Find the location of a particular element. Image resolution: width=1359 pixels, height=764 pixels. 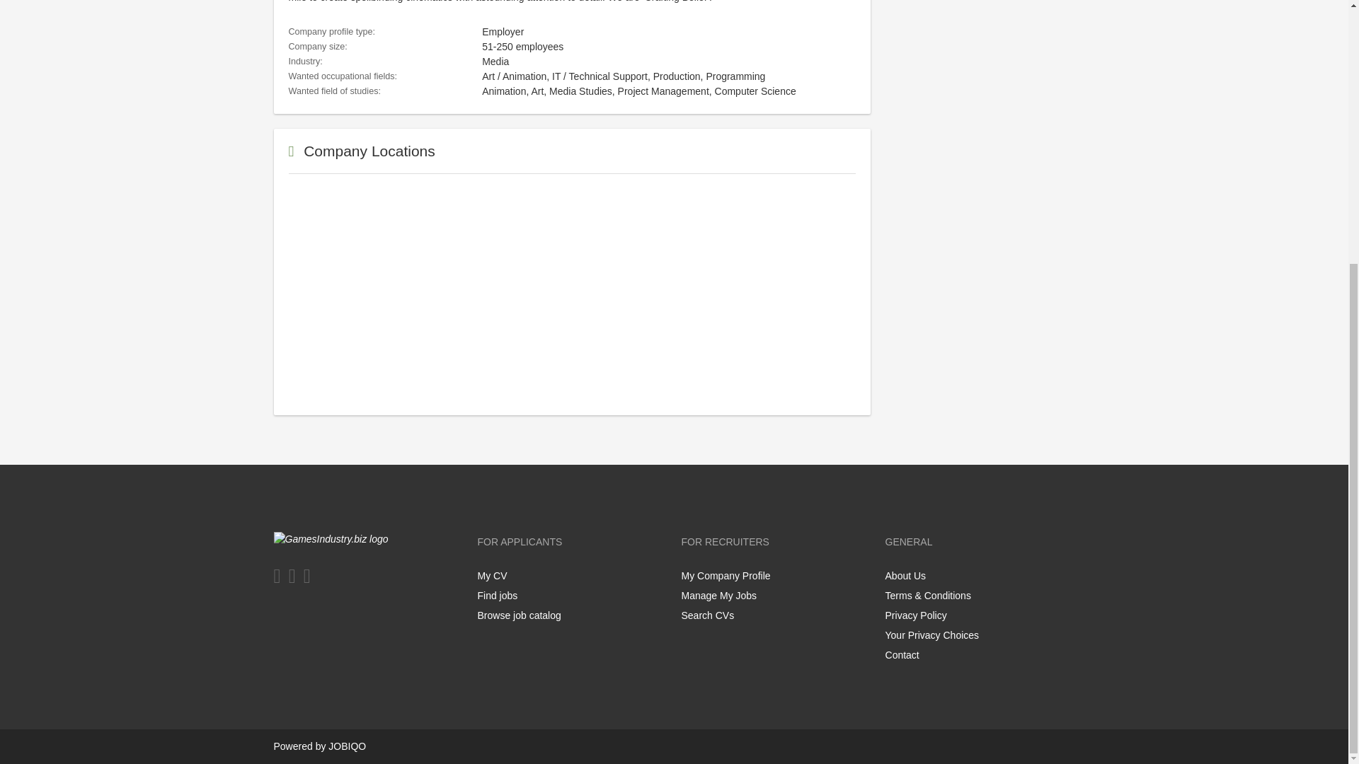

Find jobs is located at coordinates (497, 595).